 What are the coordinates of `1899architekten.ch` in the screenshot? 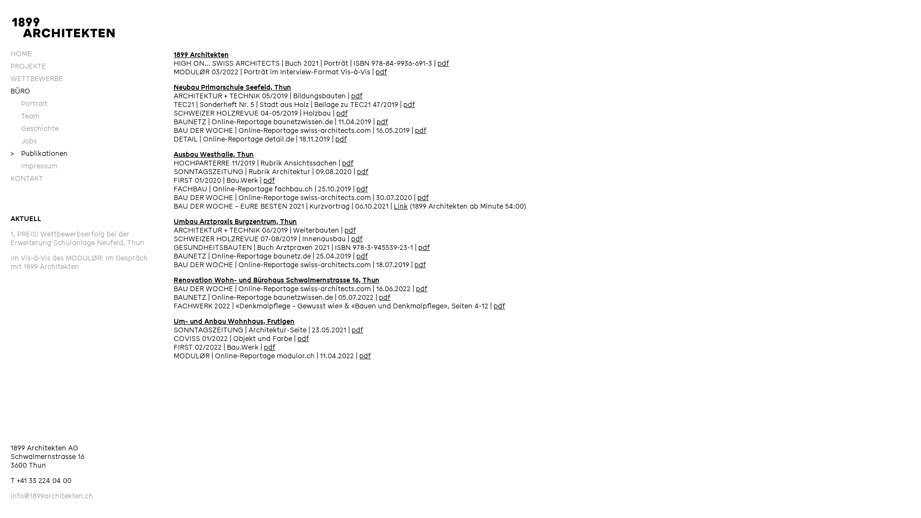 It's located at (63, 28).